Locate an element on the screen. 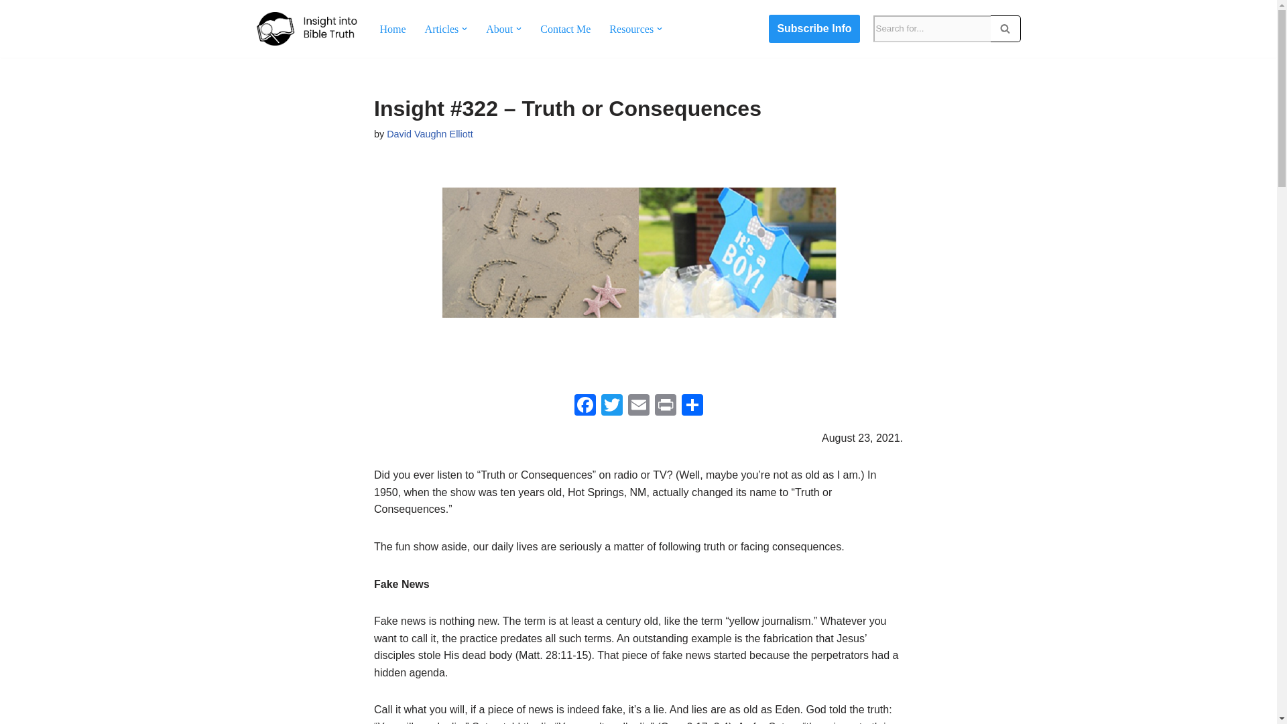 The width and height of the screenshot is (1287, 724). Subscribe Info is located at coordinates (814, 28).